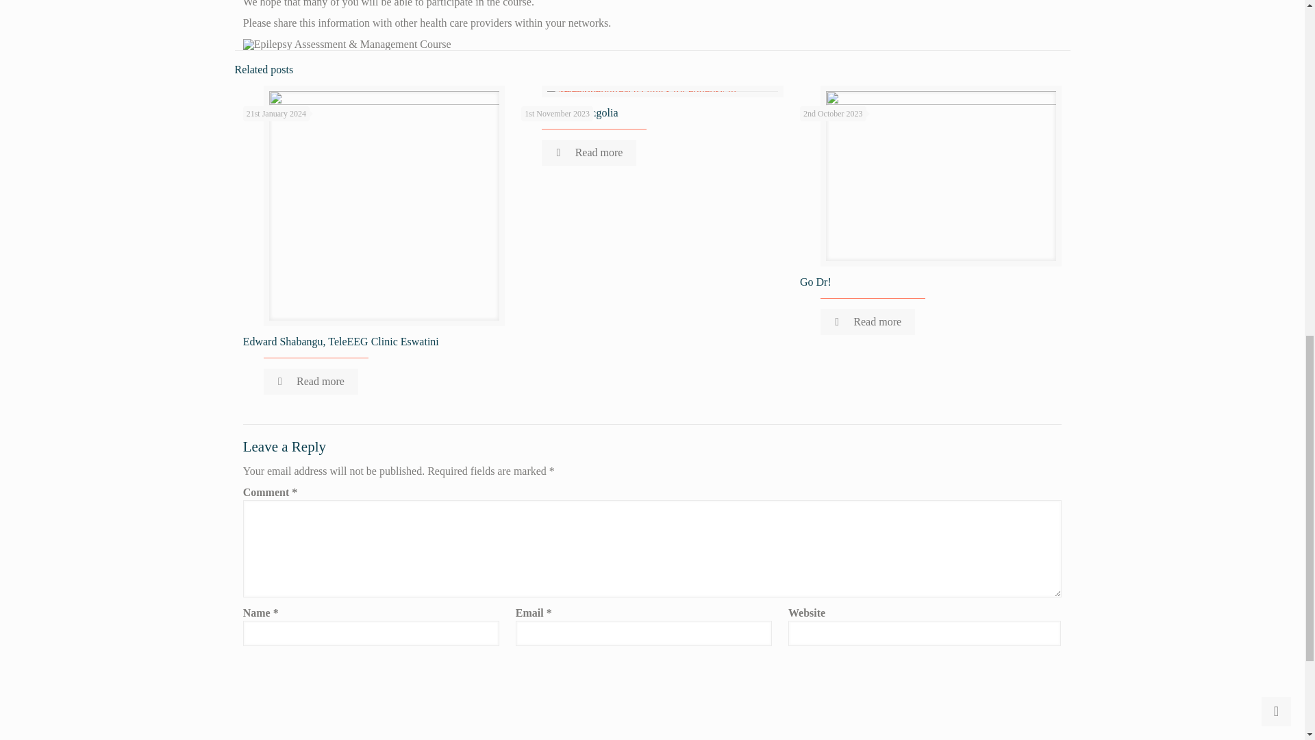 This screenshot has width=1315, height=740. Describe the element at coordinates (569, 112) in the screenshot. I see `Outreach in Mongolia` at that location.